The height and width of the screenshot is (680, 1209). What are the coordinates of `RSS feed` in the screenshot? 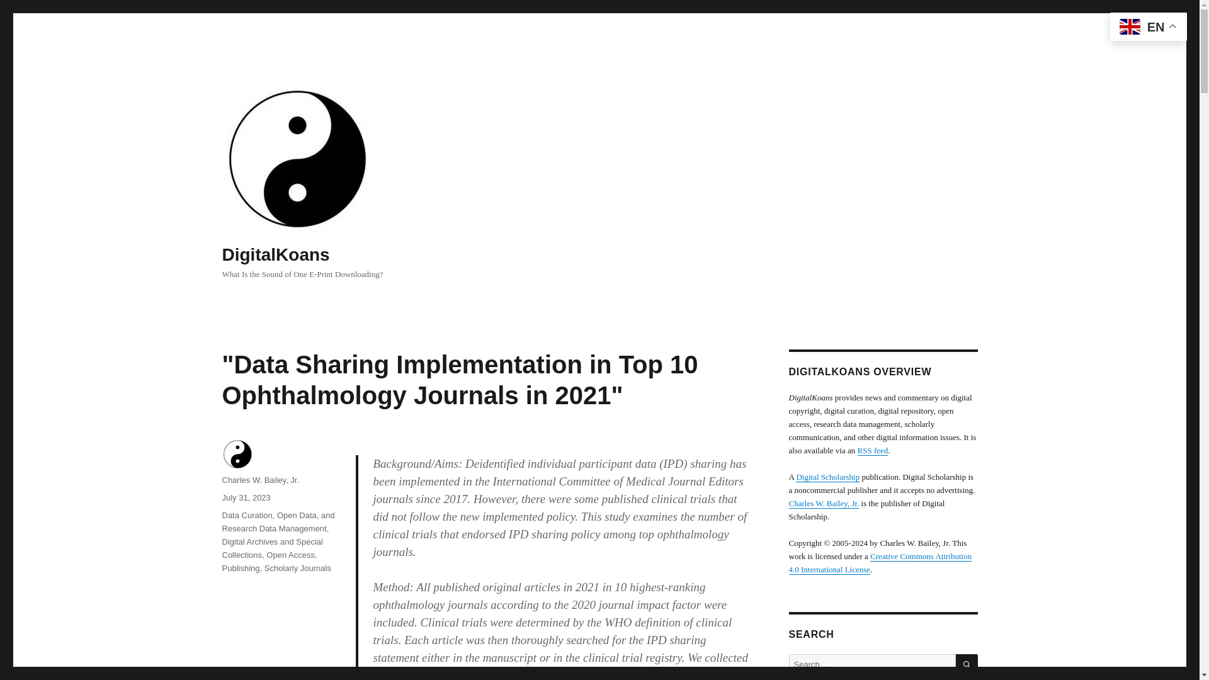 It's located at (873, 450).